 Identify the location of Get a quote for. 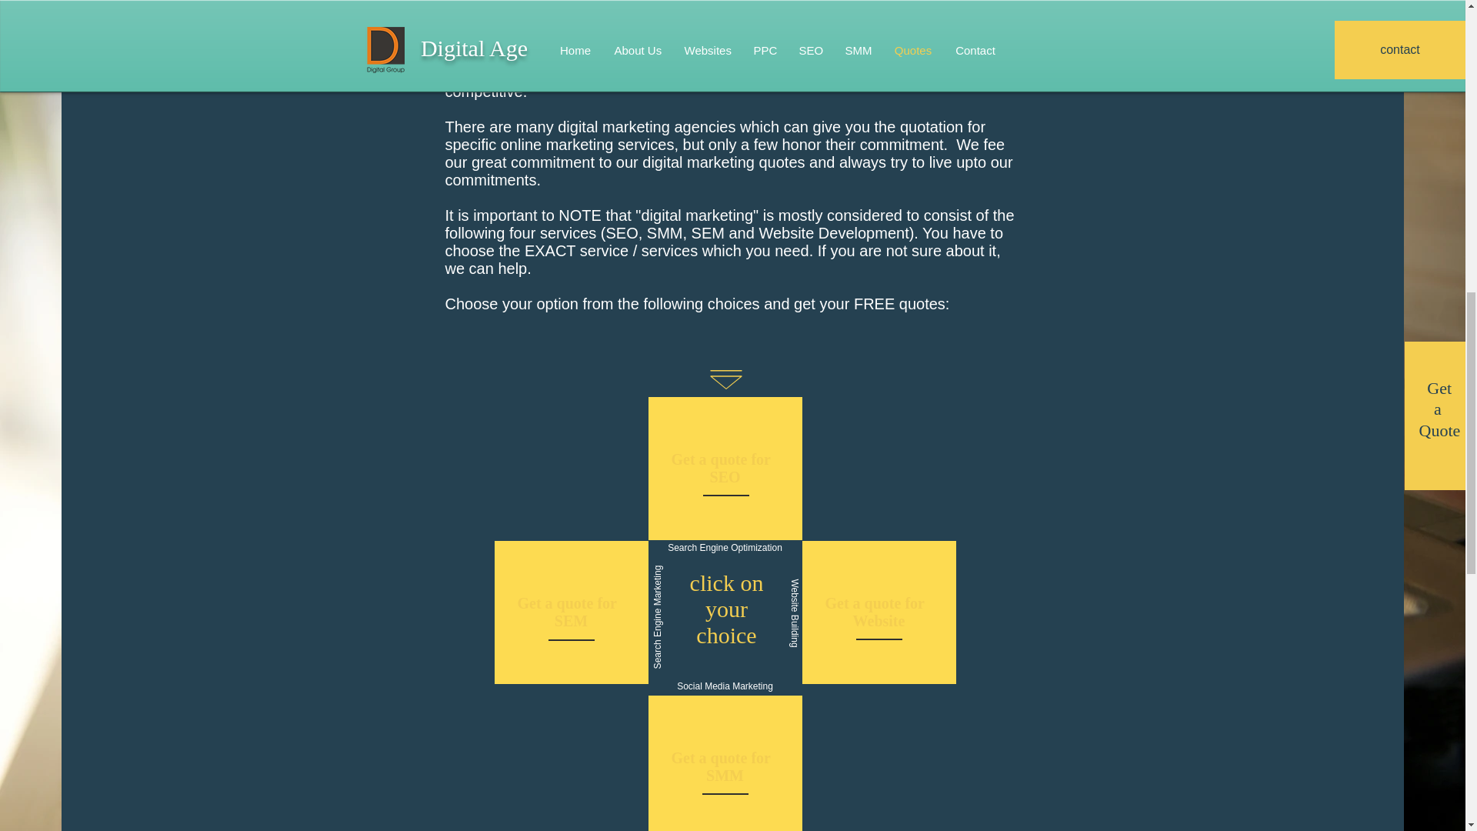
(874, 603).